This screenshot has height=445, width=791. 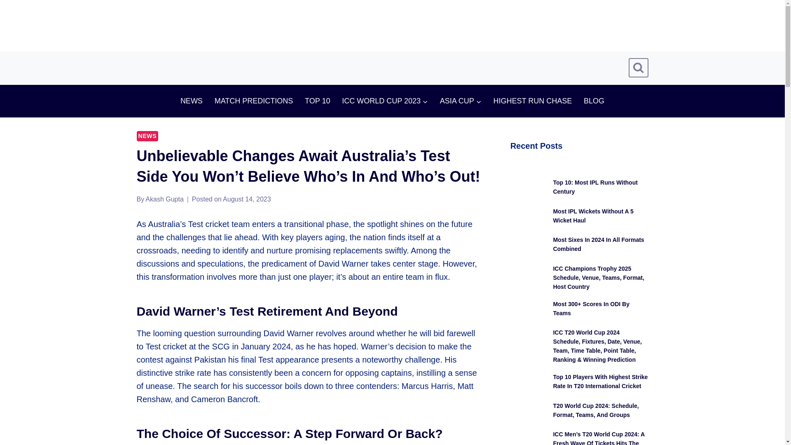 What do you see at coordinates (164, 199) in the screenshot?
I see `Akash Gupta` at bounding box center [164, 199].